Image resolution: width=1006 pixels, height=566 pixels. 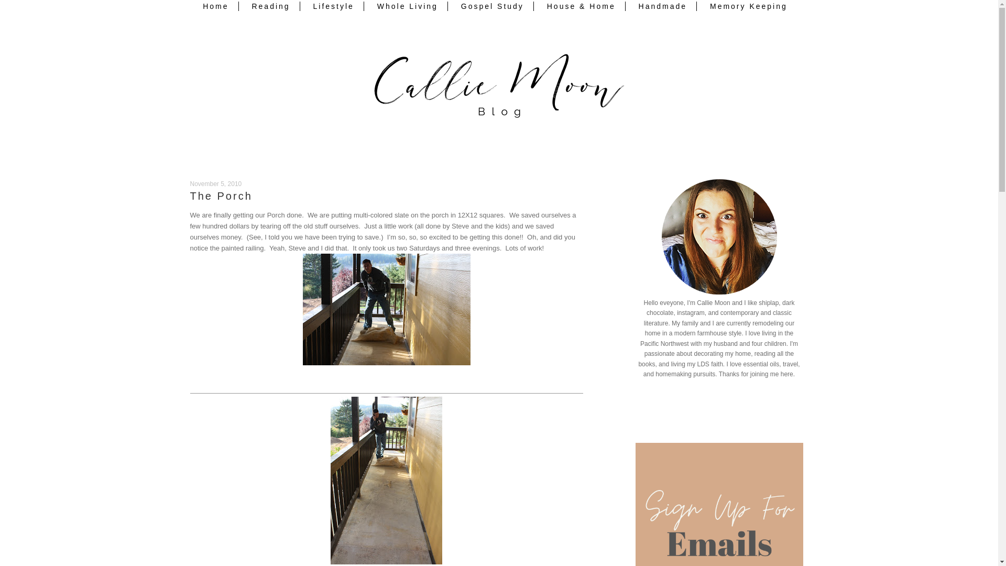 What do you see at coordinates (663, 6) in the screenshot?
I see `Handmade` at bounding box center [663, 6].